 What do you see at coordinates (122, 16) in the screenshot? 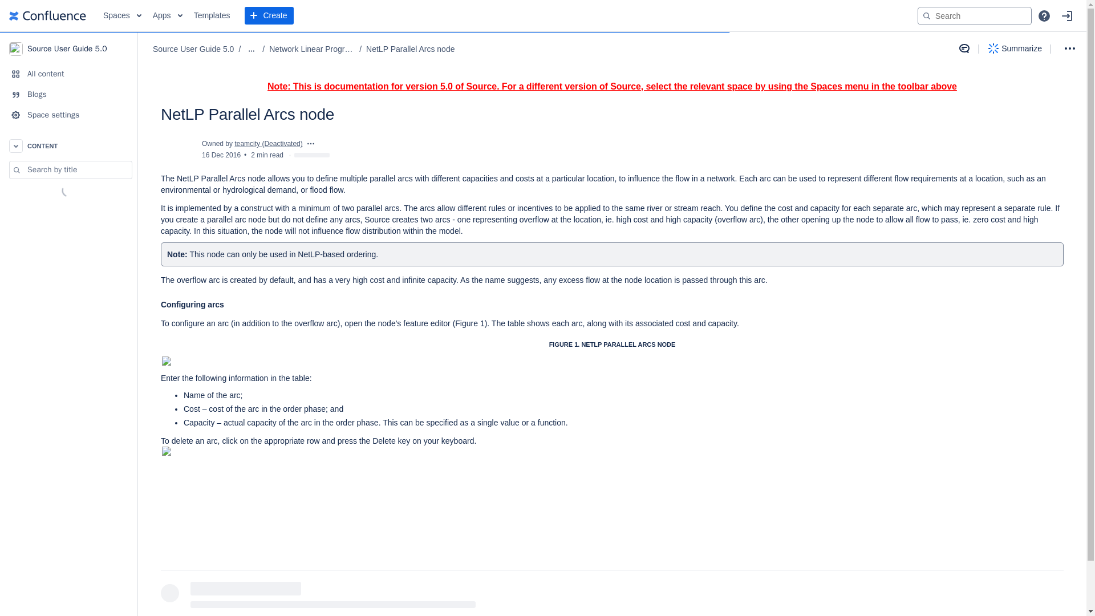
I see `Spaces` at bounding box center [122, 16].